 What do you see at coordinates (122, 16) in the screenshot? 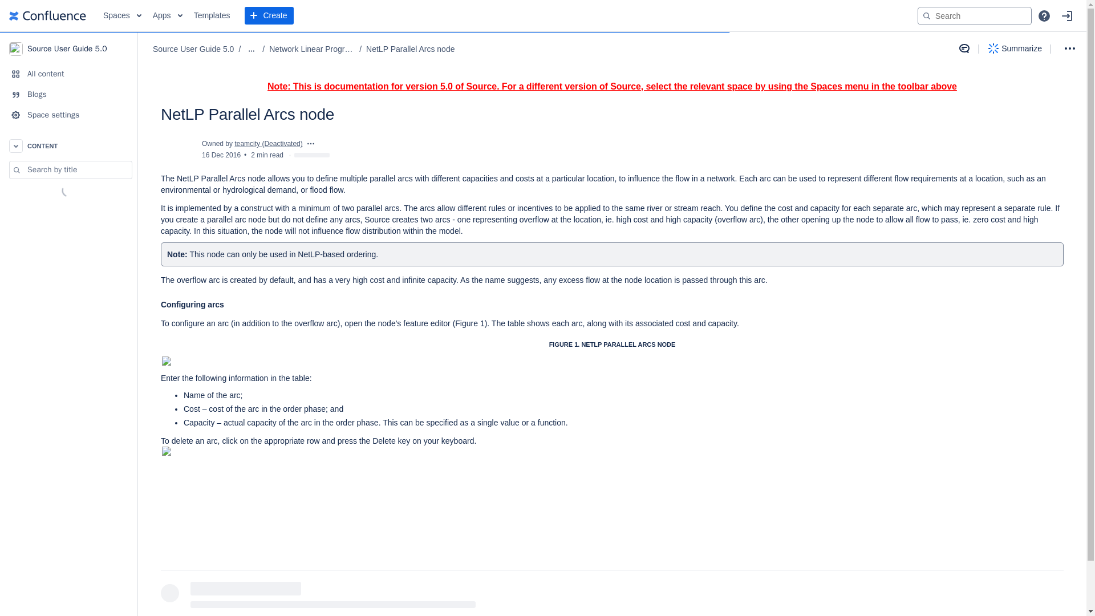
I see `Spaces` at bounding box center [122, 16].